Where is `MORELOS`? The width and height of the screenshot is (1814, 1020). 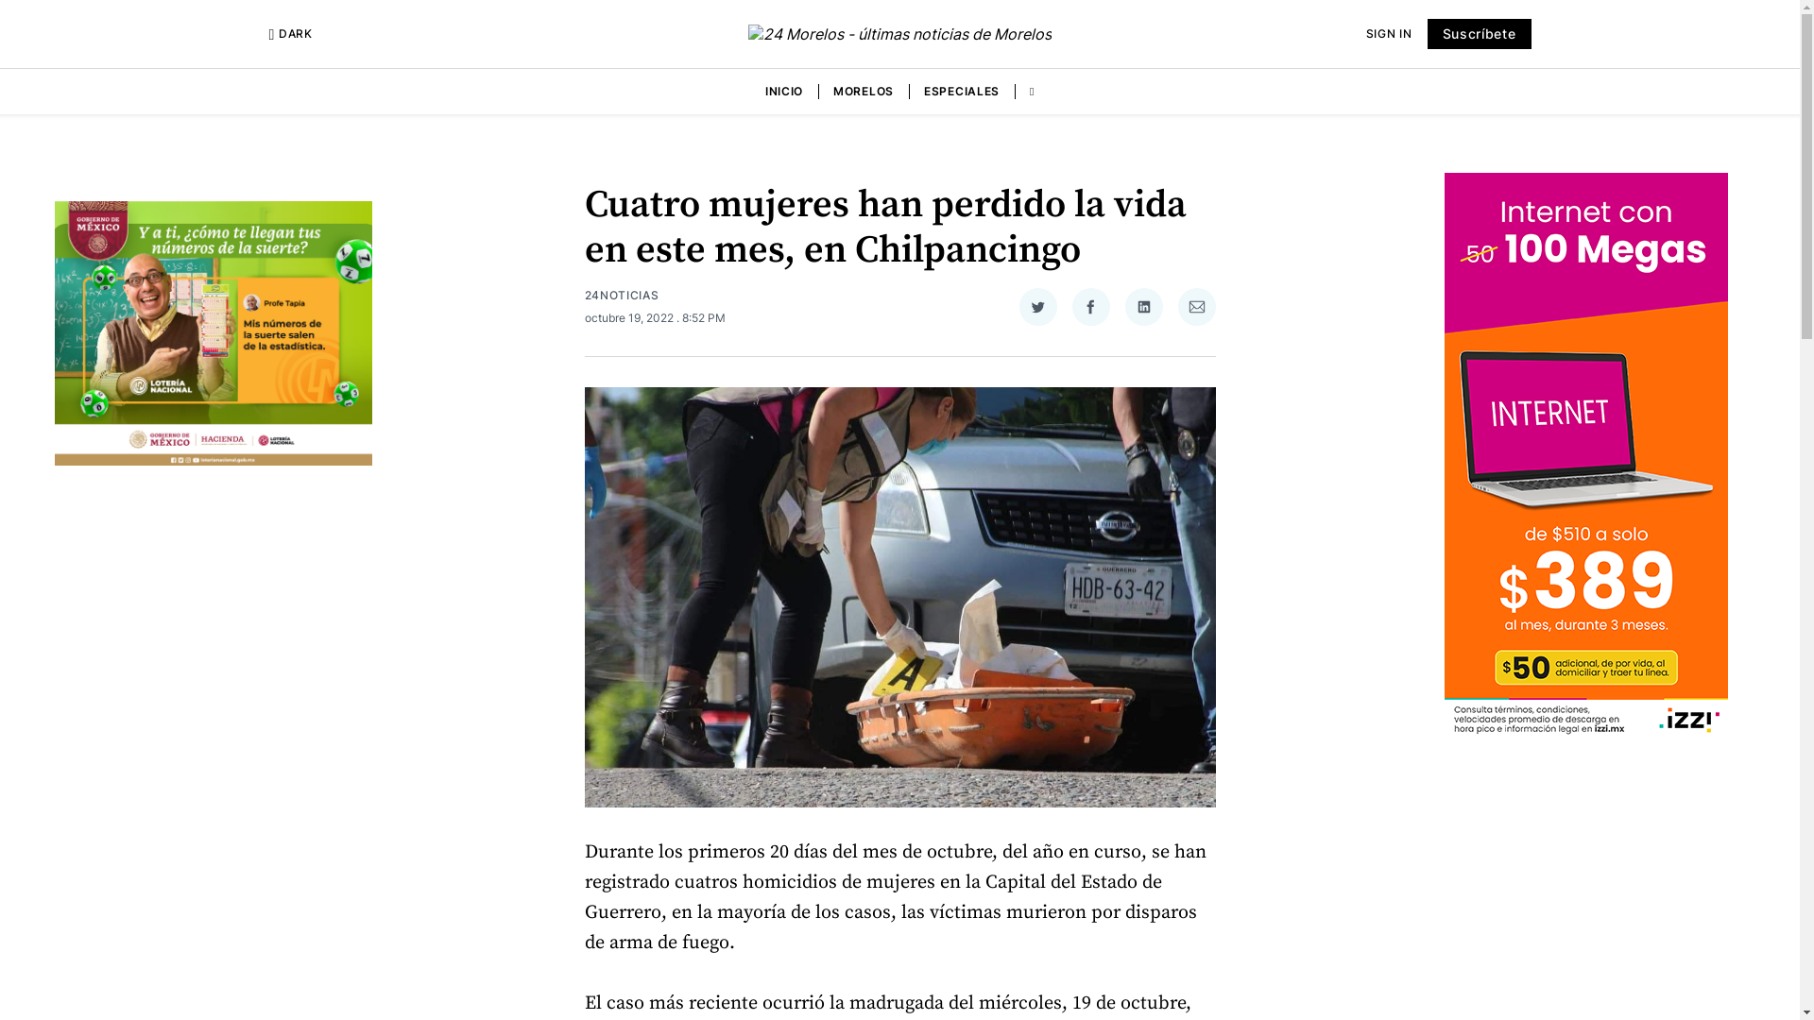
MORELOS is located at coordinates (864, 92).